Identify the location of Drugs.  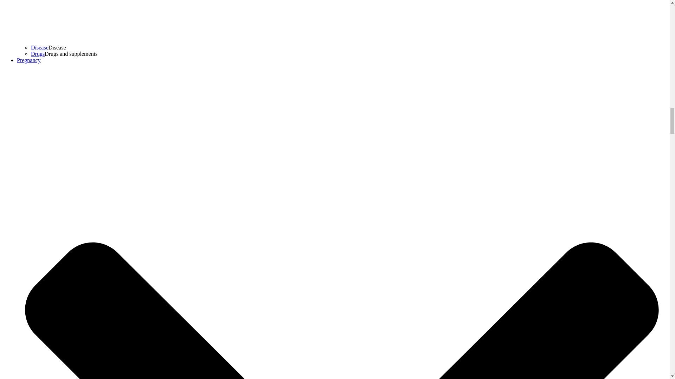
(38, 54).